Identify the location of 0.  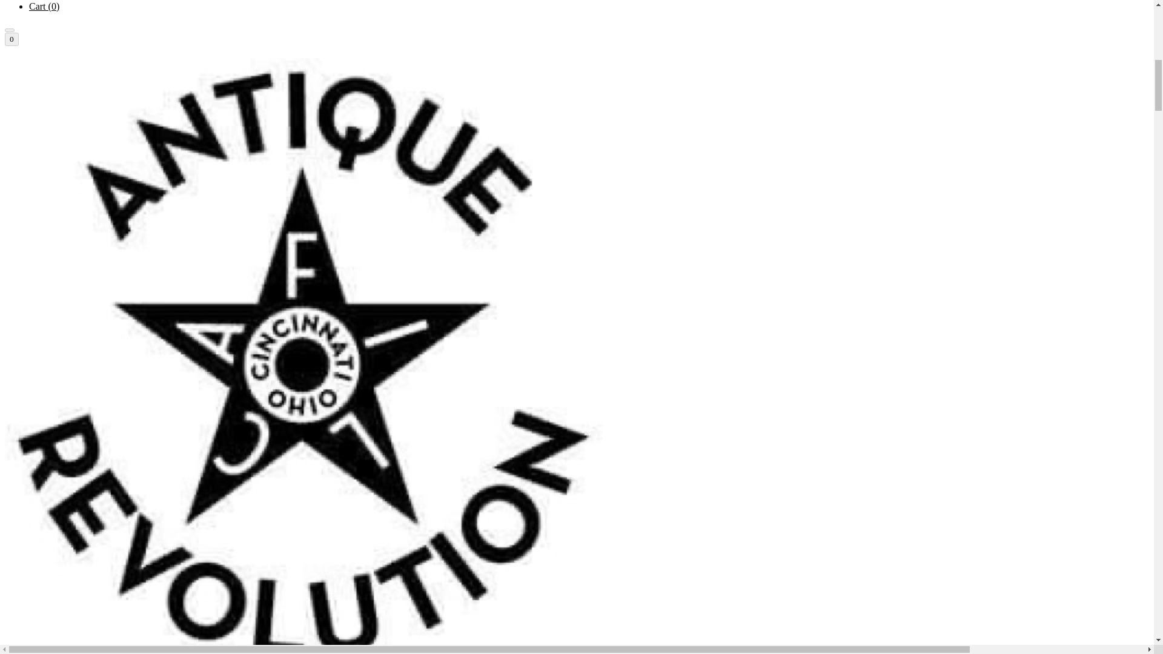
(11, 39).